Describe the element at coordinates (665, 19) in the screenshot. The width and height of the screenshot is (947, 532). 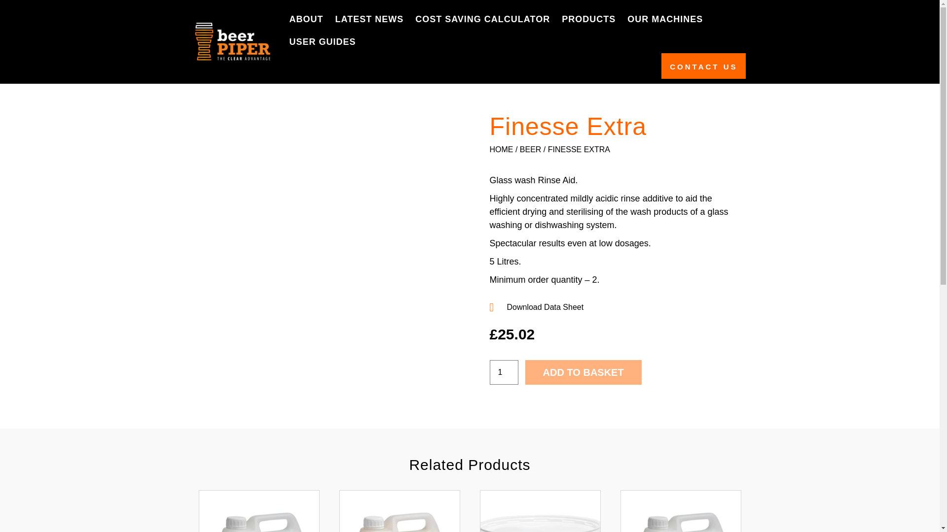
I see `OUR MACHINES` at that location.